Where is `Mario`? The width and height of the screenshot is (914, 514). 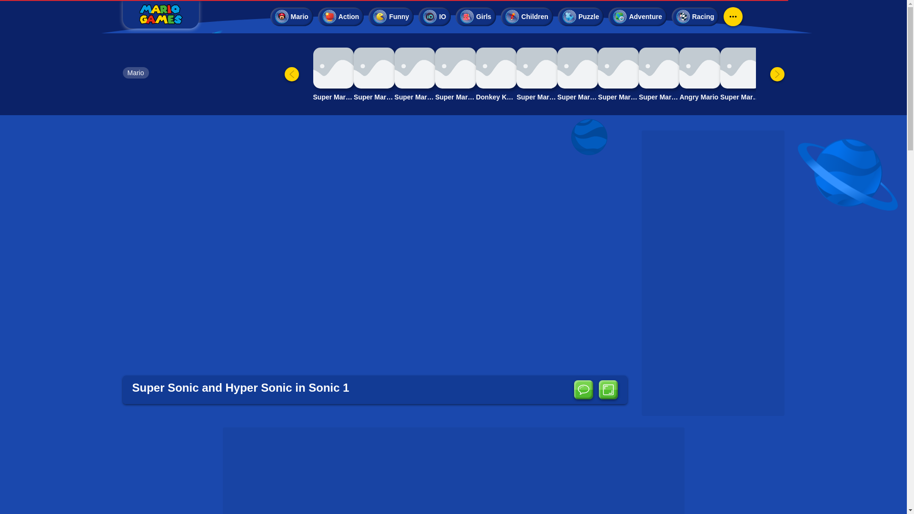
Mario is located at coordinates (292, 17).